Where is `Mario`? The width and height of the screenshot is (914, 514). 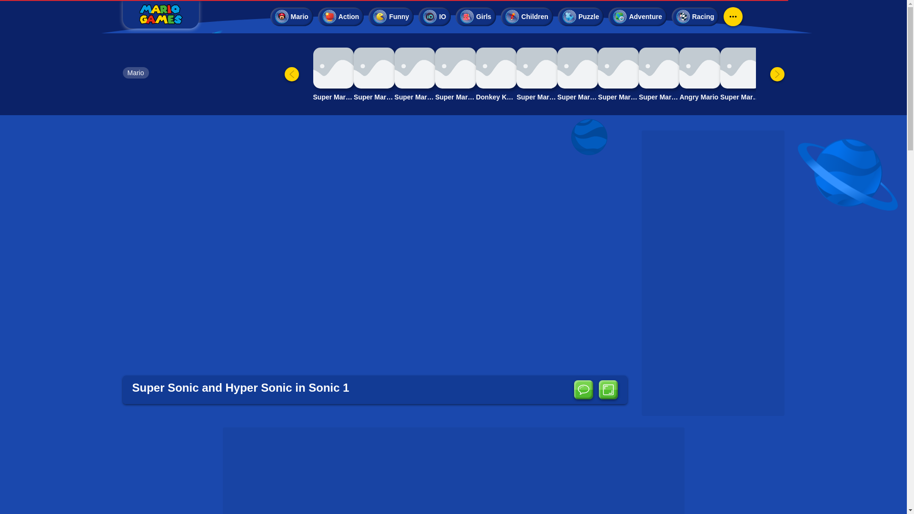
Mario is located at coordinates (292, 17).